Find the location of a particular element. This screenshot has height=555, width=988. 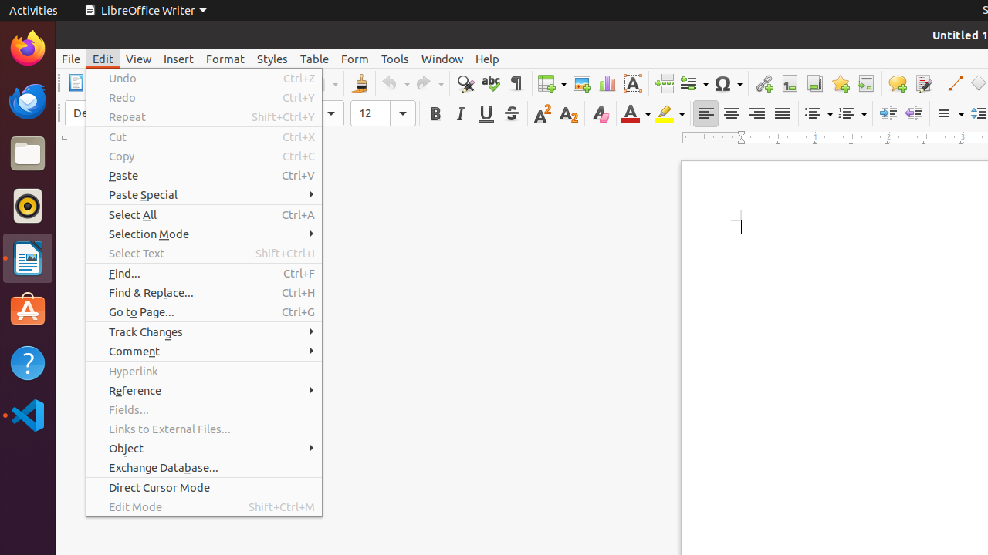

Help is located at coordinates (488, 59).